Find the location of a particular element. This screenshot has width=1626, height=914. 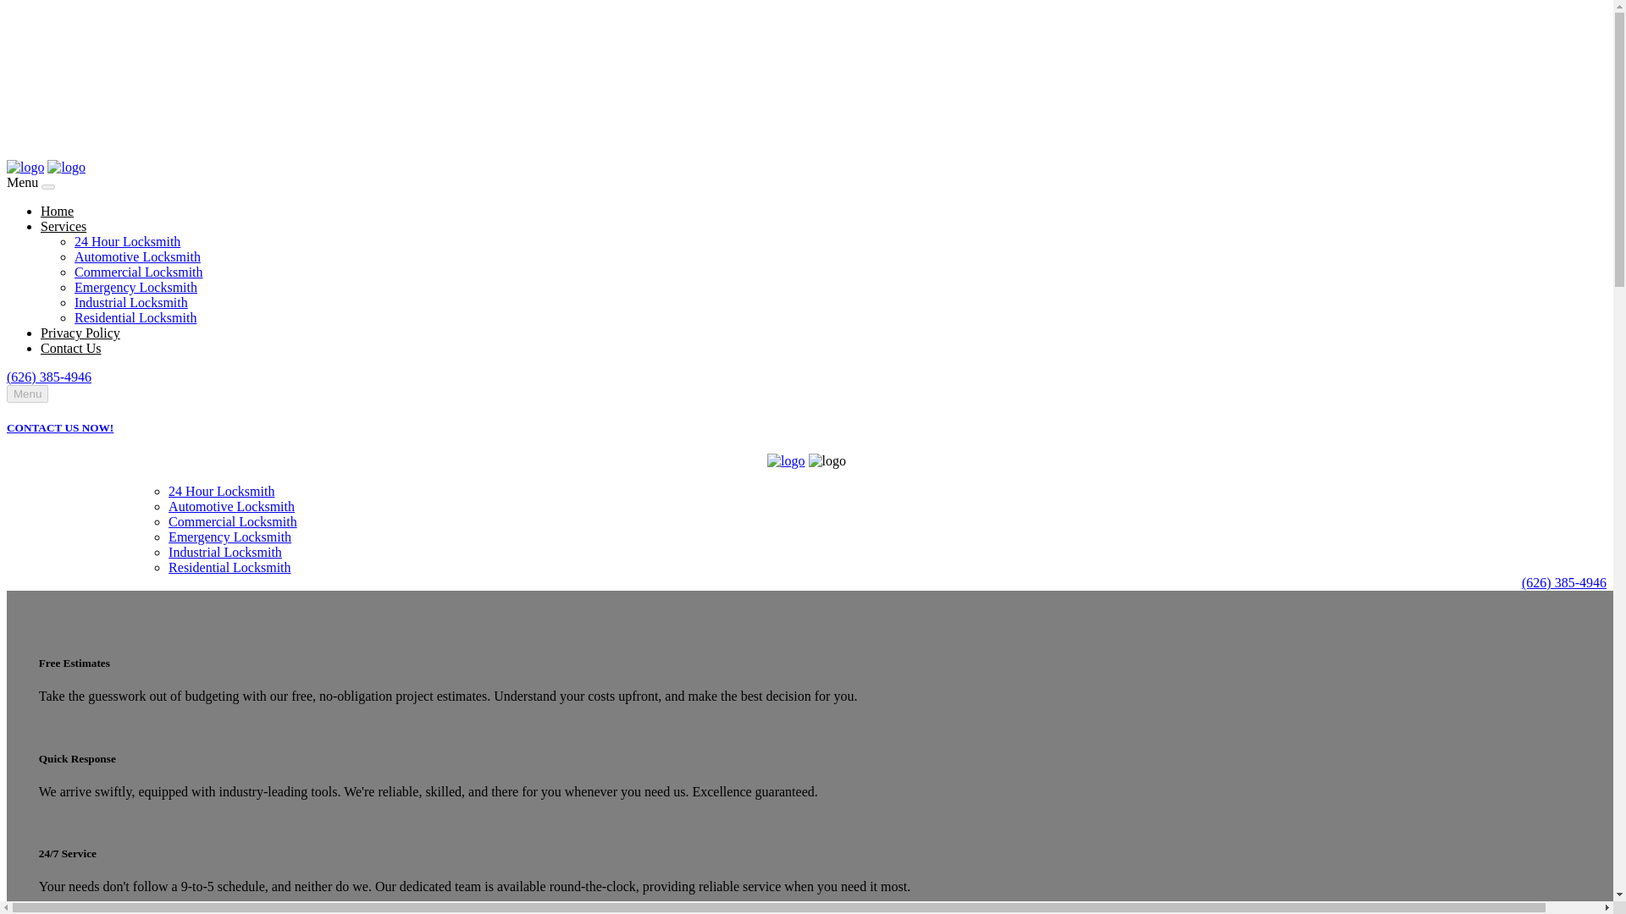

Residential Locksmith is located at coordinates (135, 318).